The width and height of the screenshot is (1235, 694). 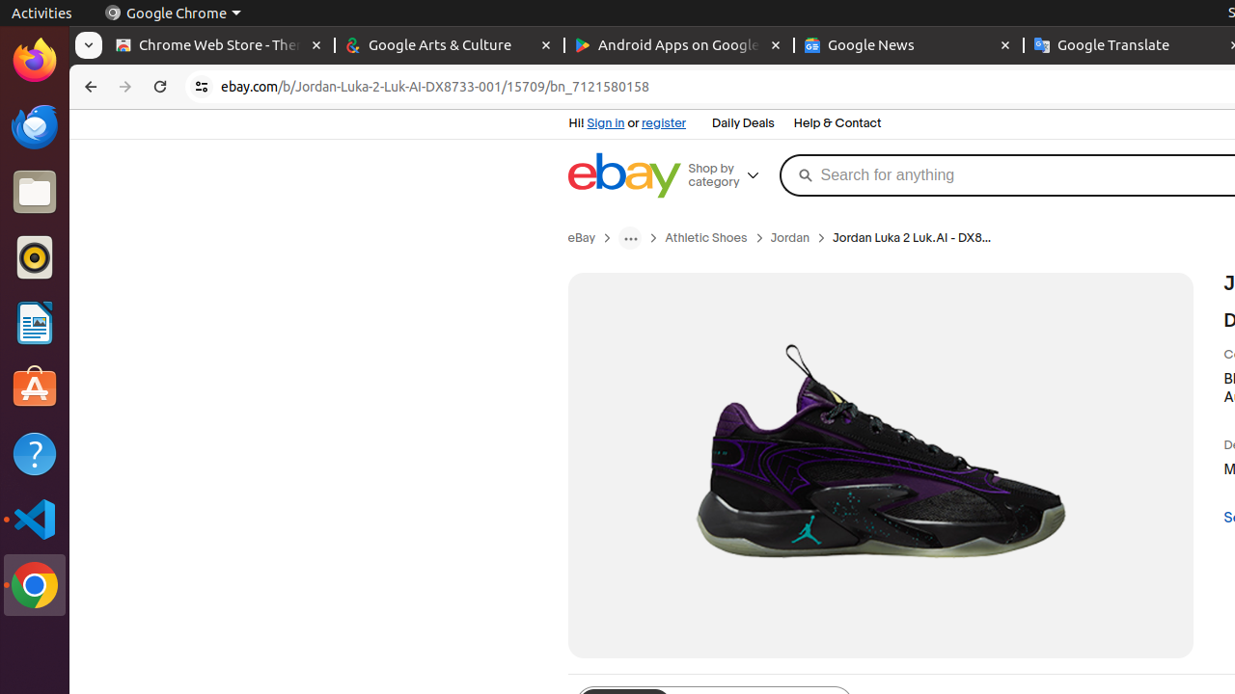 I want to click on Google Chrome, so click(x=173, y=13).